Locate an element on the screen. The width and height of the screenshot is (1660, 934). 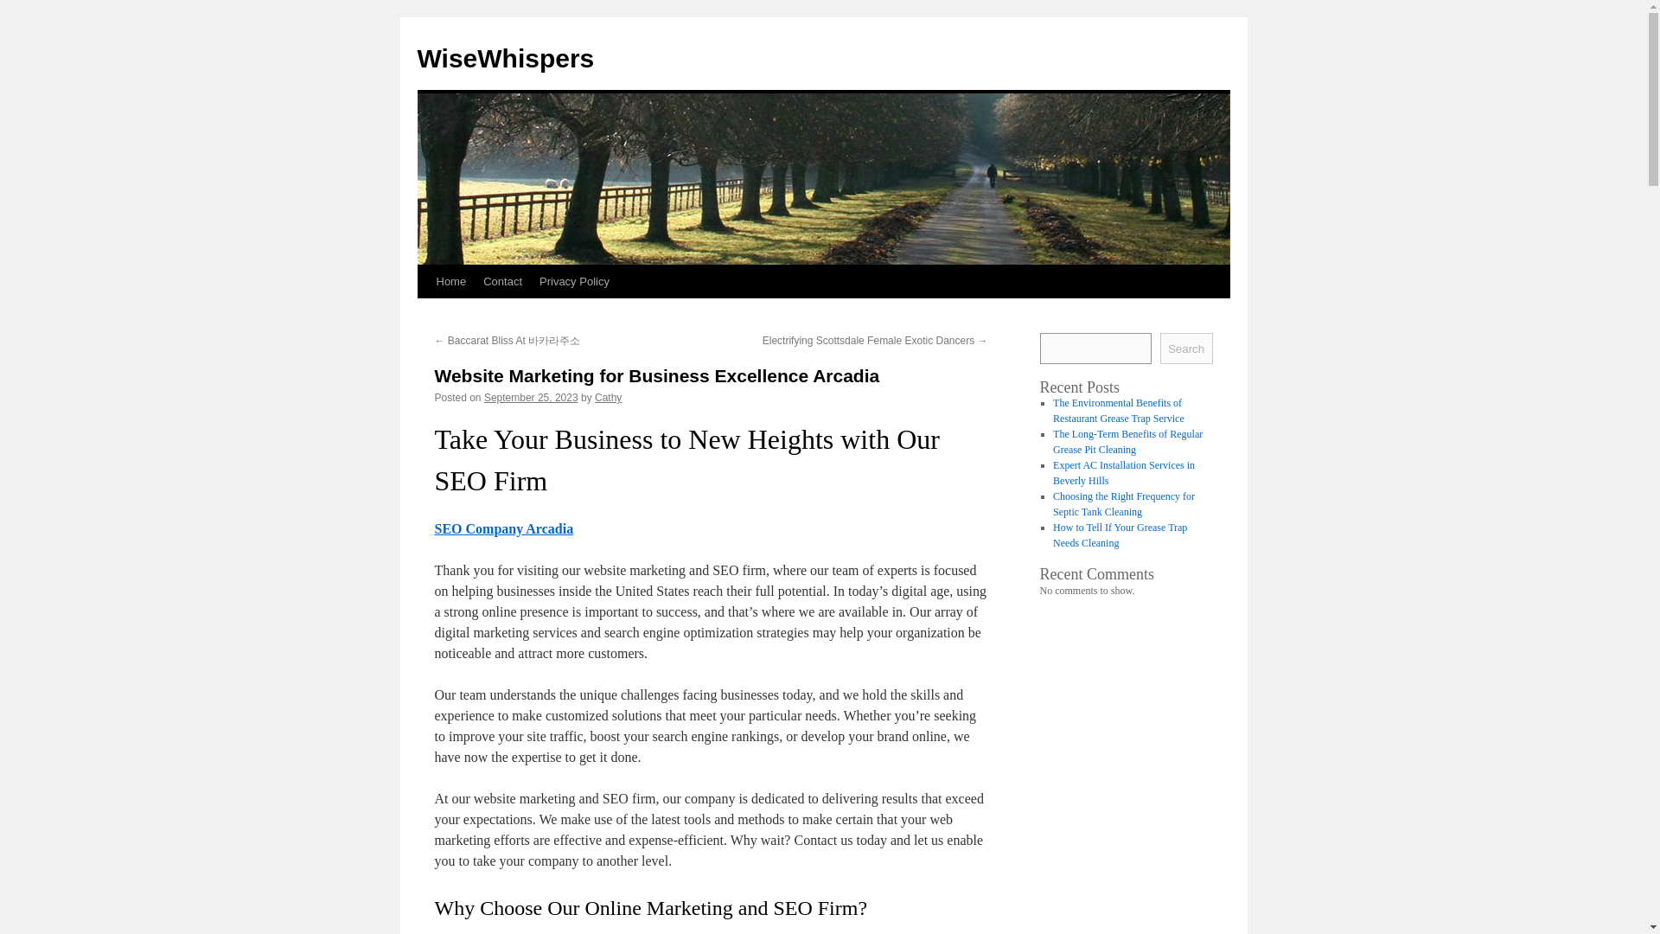
SEO Company Arcadia is located at coordinates (503, 528).